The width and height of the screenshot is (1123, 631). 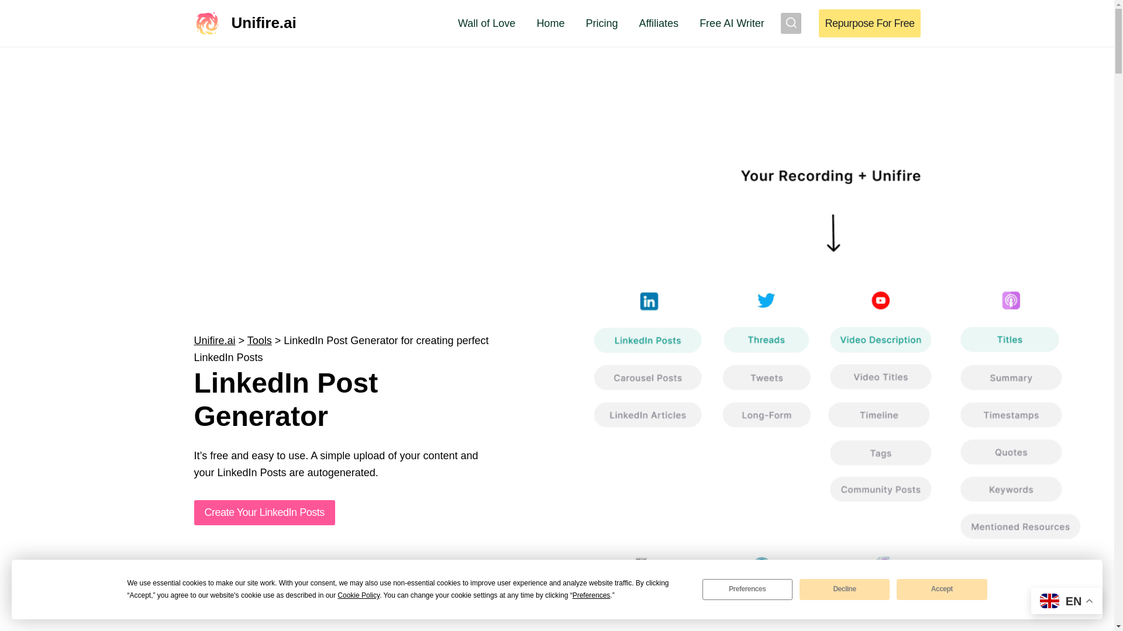 I want to click on Preferences, so click(x=747, y=590).